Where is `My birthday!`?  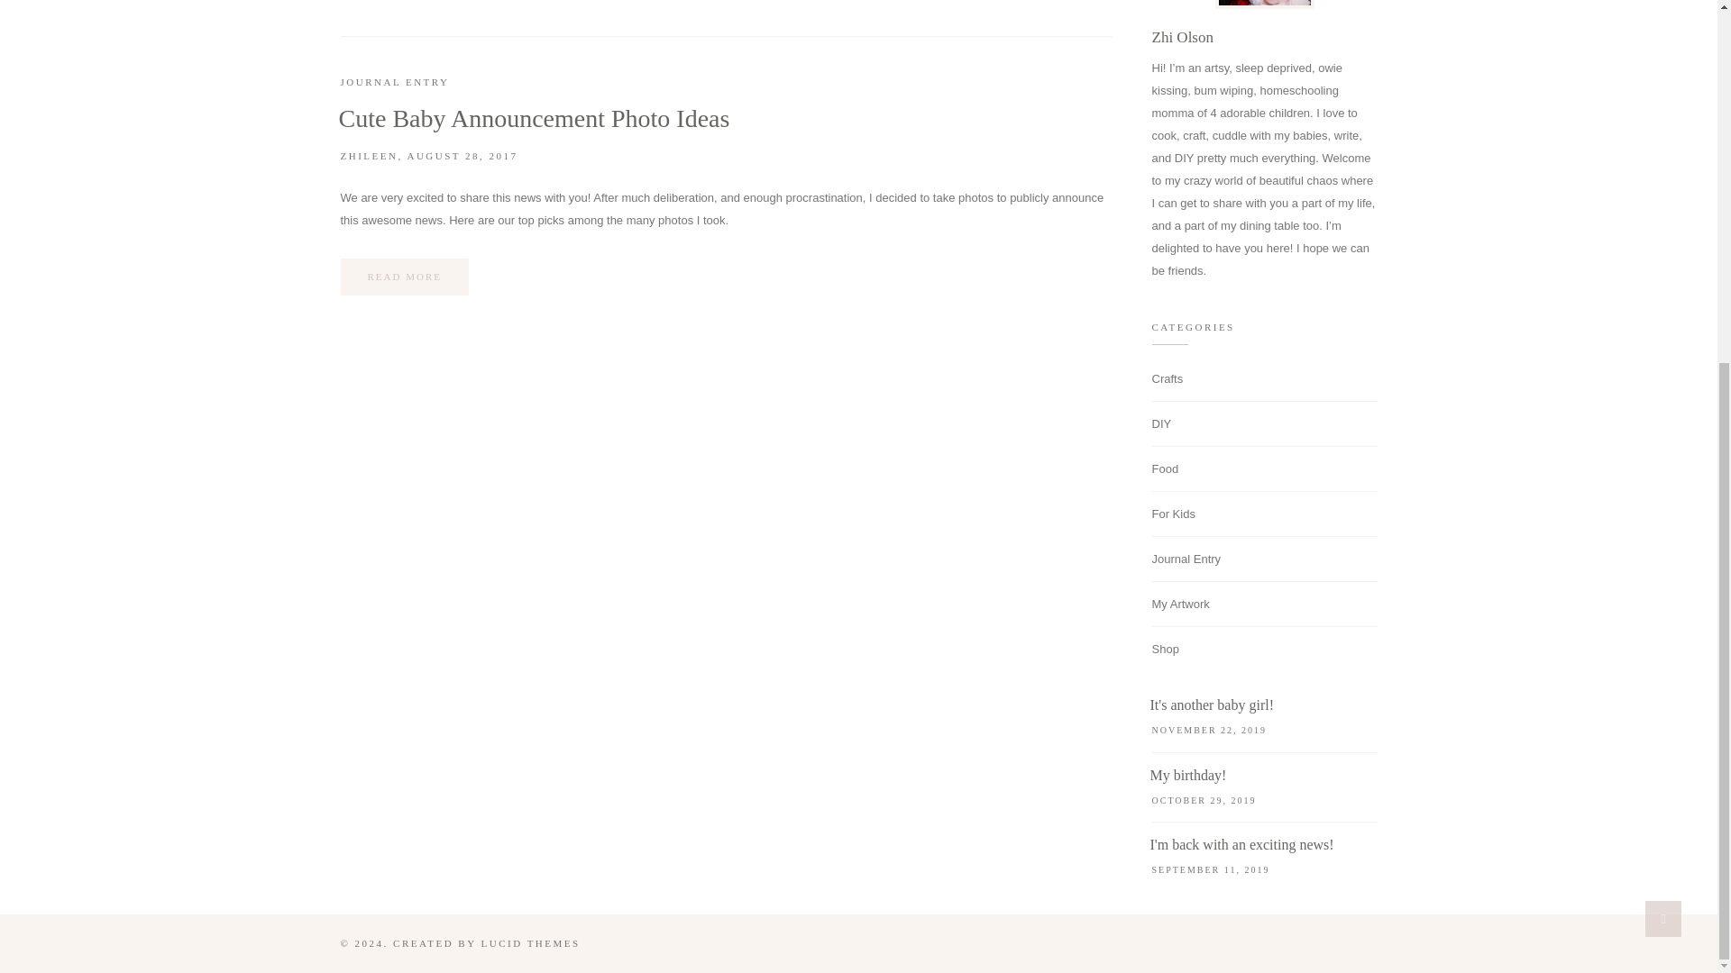
My birthday! is located at coordinates (1188, 775).